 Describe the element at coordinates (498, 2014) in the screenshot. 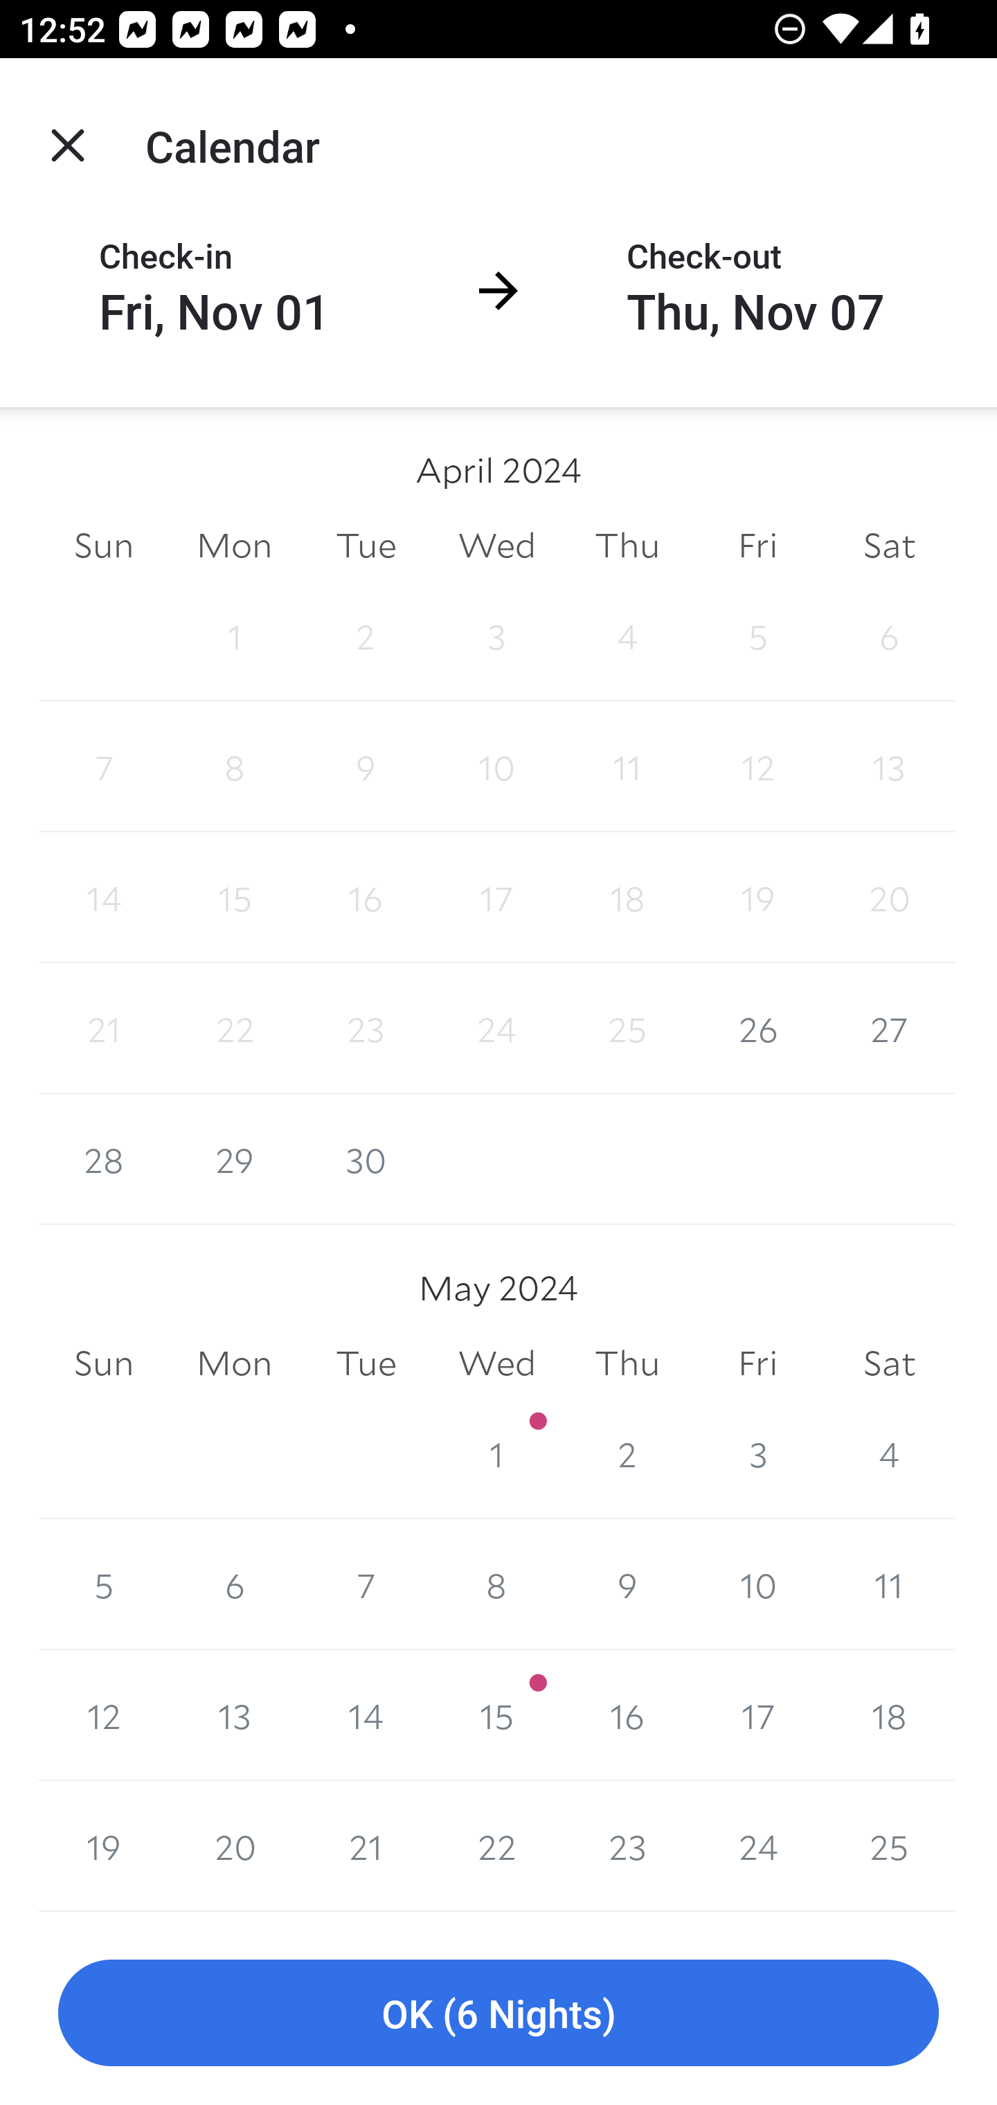

I see `OK (6 Nights)` at that location.